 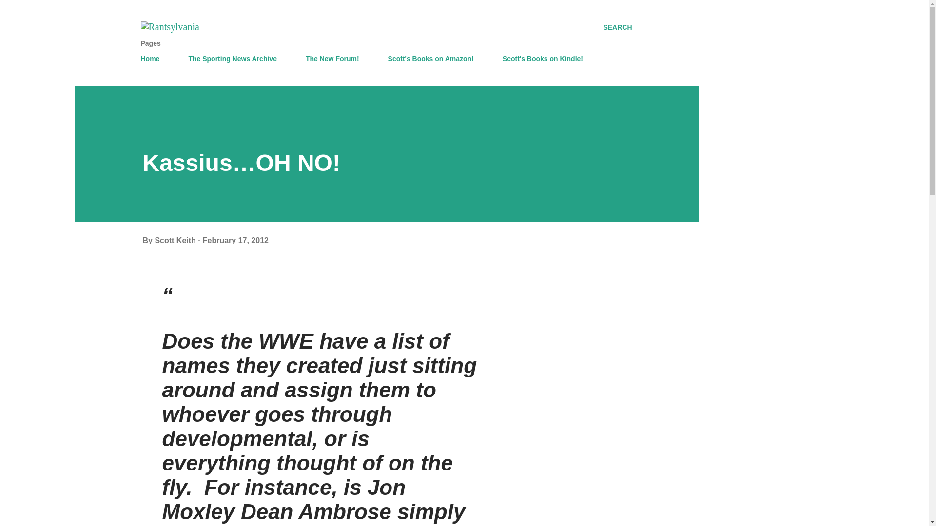 What do you see at coordinates (175, 240) in the screenshot?
I see `Scott Keith` at bounding box center [175, 240].